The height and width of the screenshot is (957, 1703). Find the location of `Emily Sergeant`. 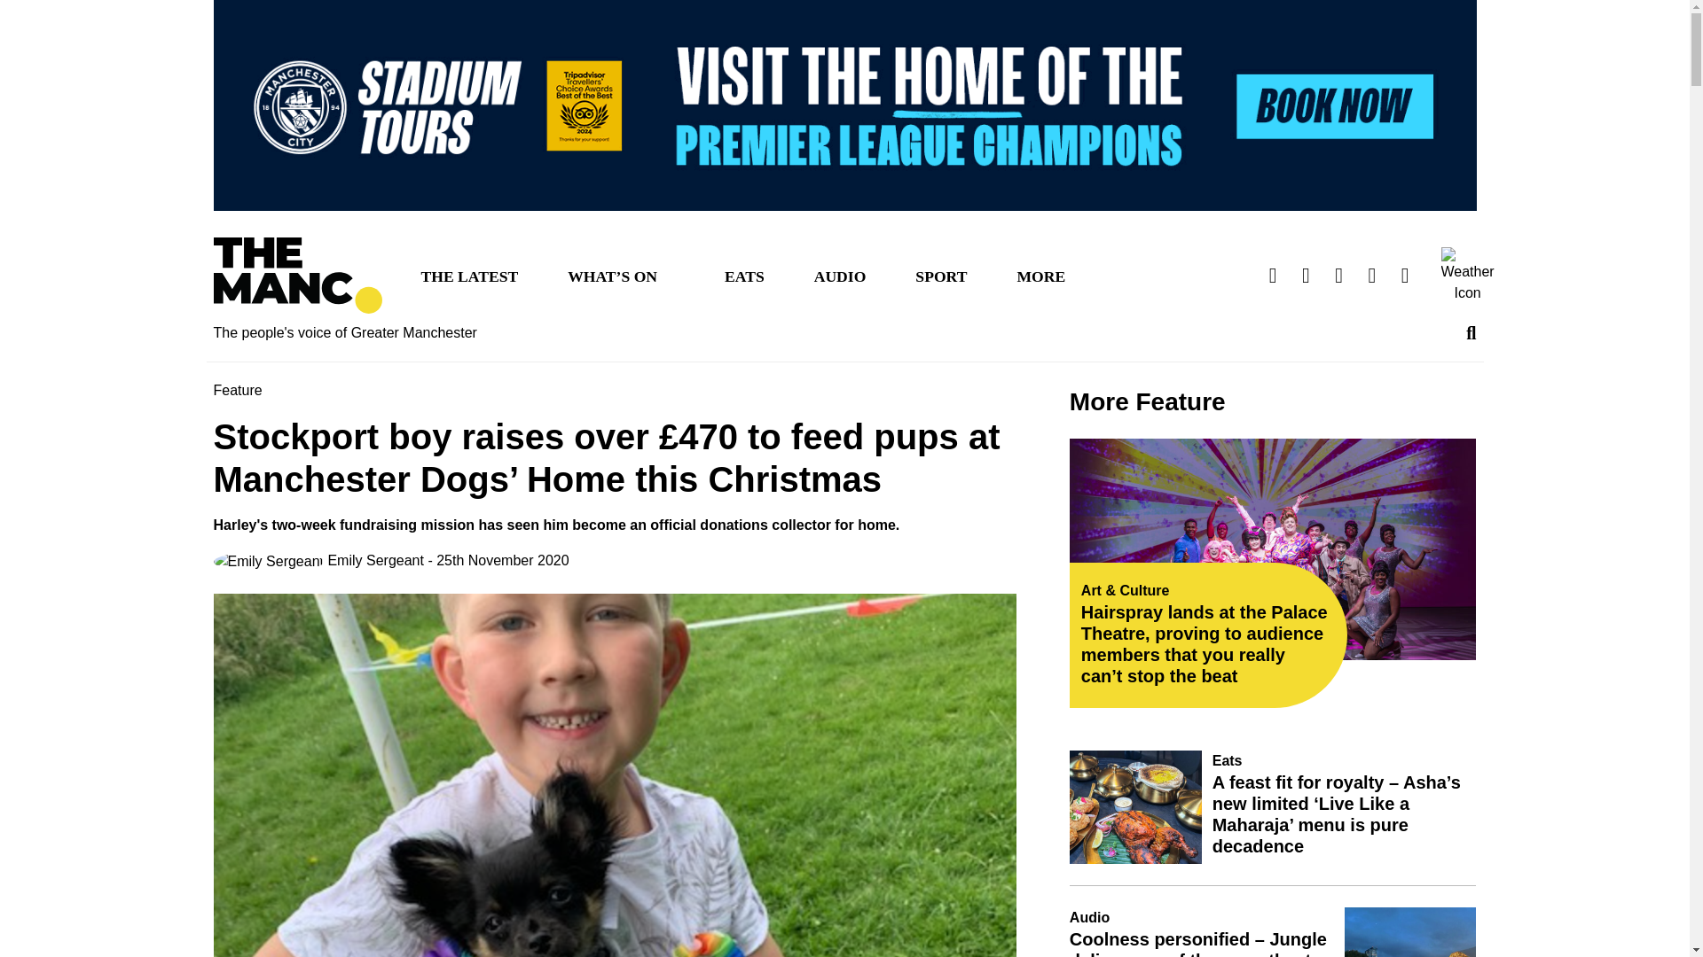

Emily Sergeant is located at coordinates (318, 561).